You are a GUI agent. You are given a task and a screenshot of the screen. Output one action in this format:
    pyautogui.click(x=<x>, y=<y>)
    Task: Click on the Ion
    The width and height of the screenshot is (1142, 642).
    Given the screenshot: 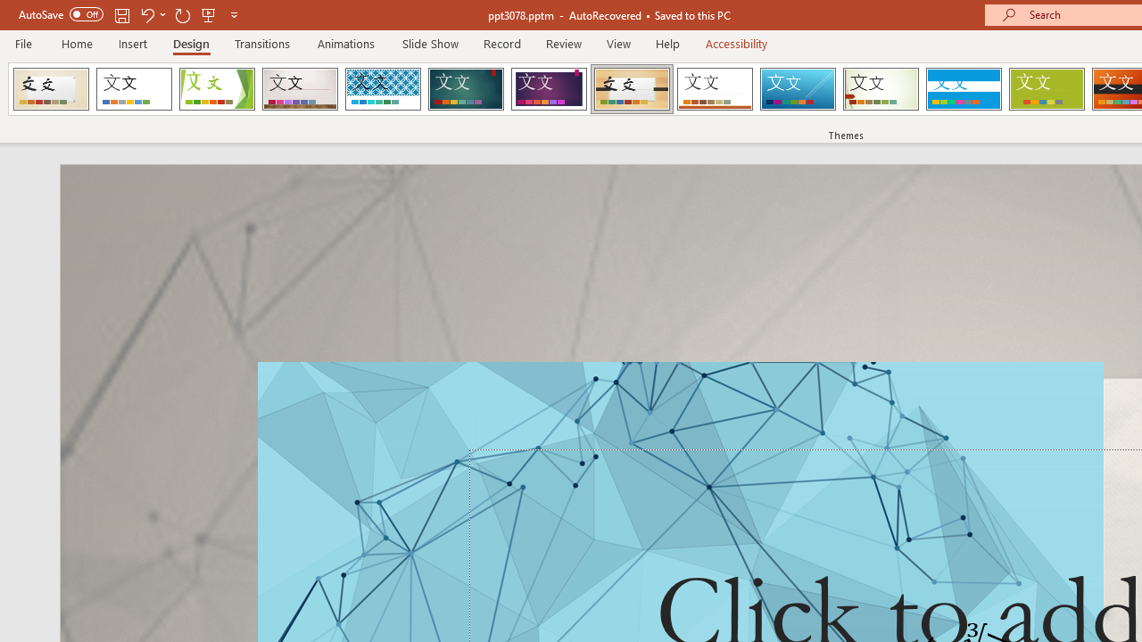 What is the action you would take?
    pyautogui.click(x=466, y=89)
    